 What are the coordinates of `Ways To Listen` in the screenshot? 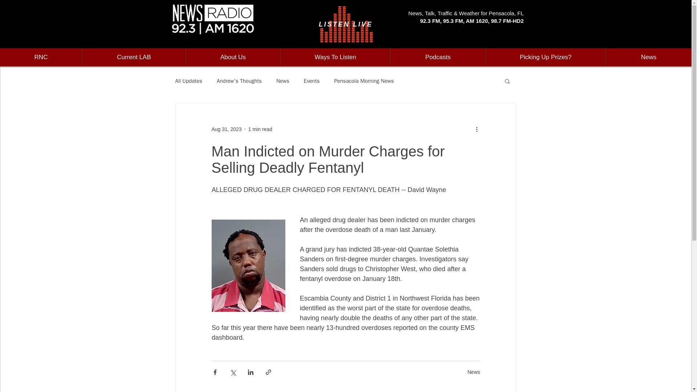 It's located at (335, 57).